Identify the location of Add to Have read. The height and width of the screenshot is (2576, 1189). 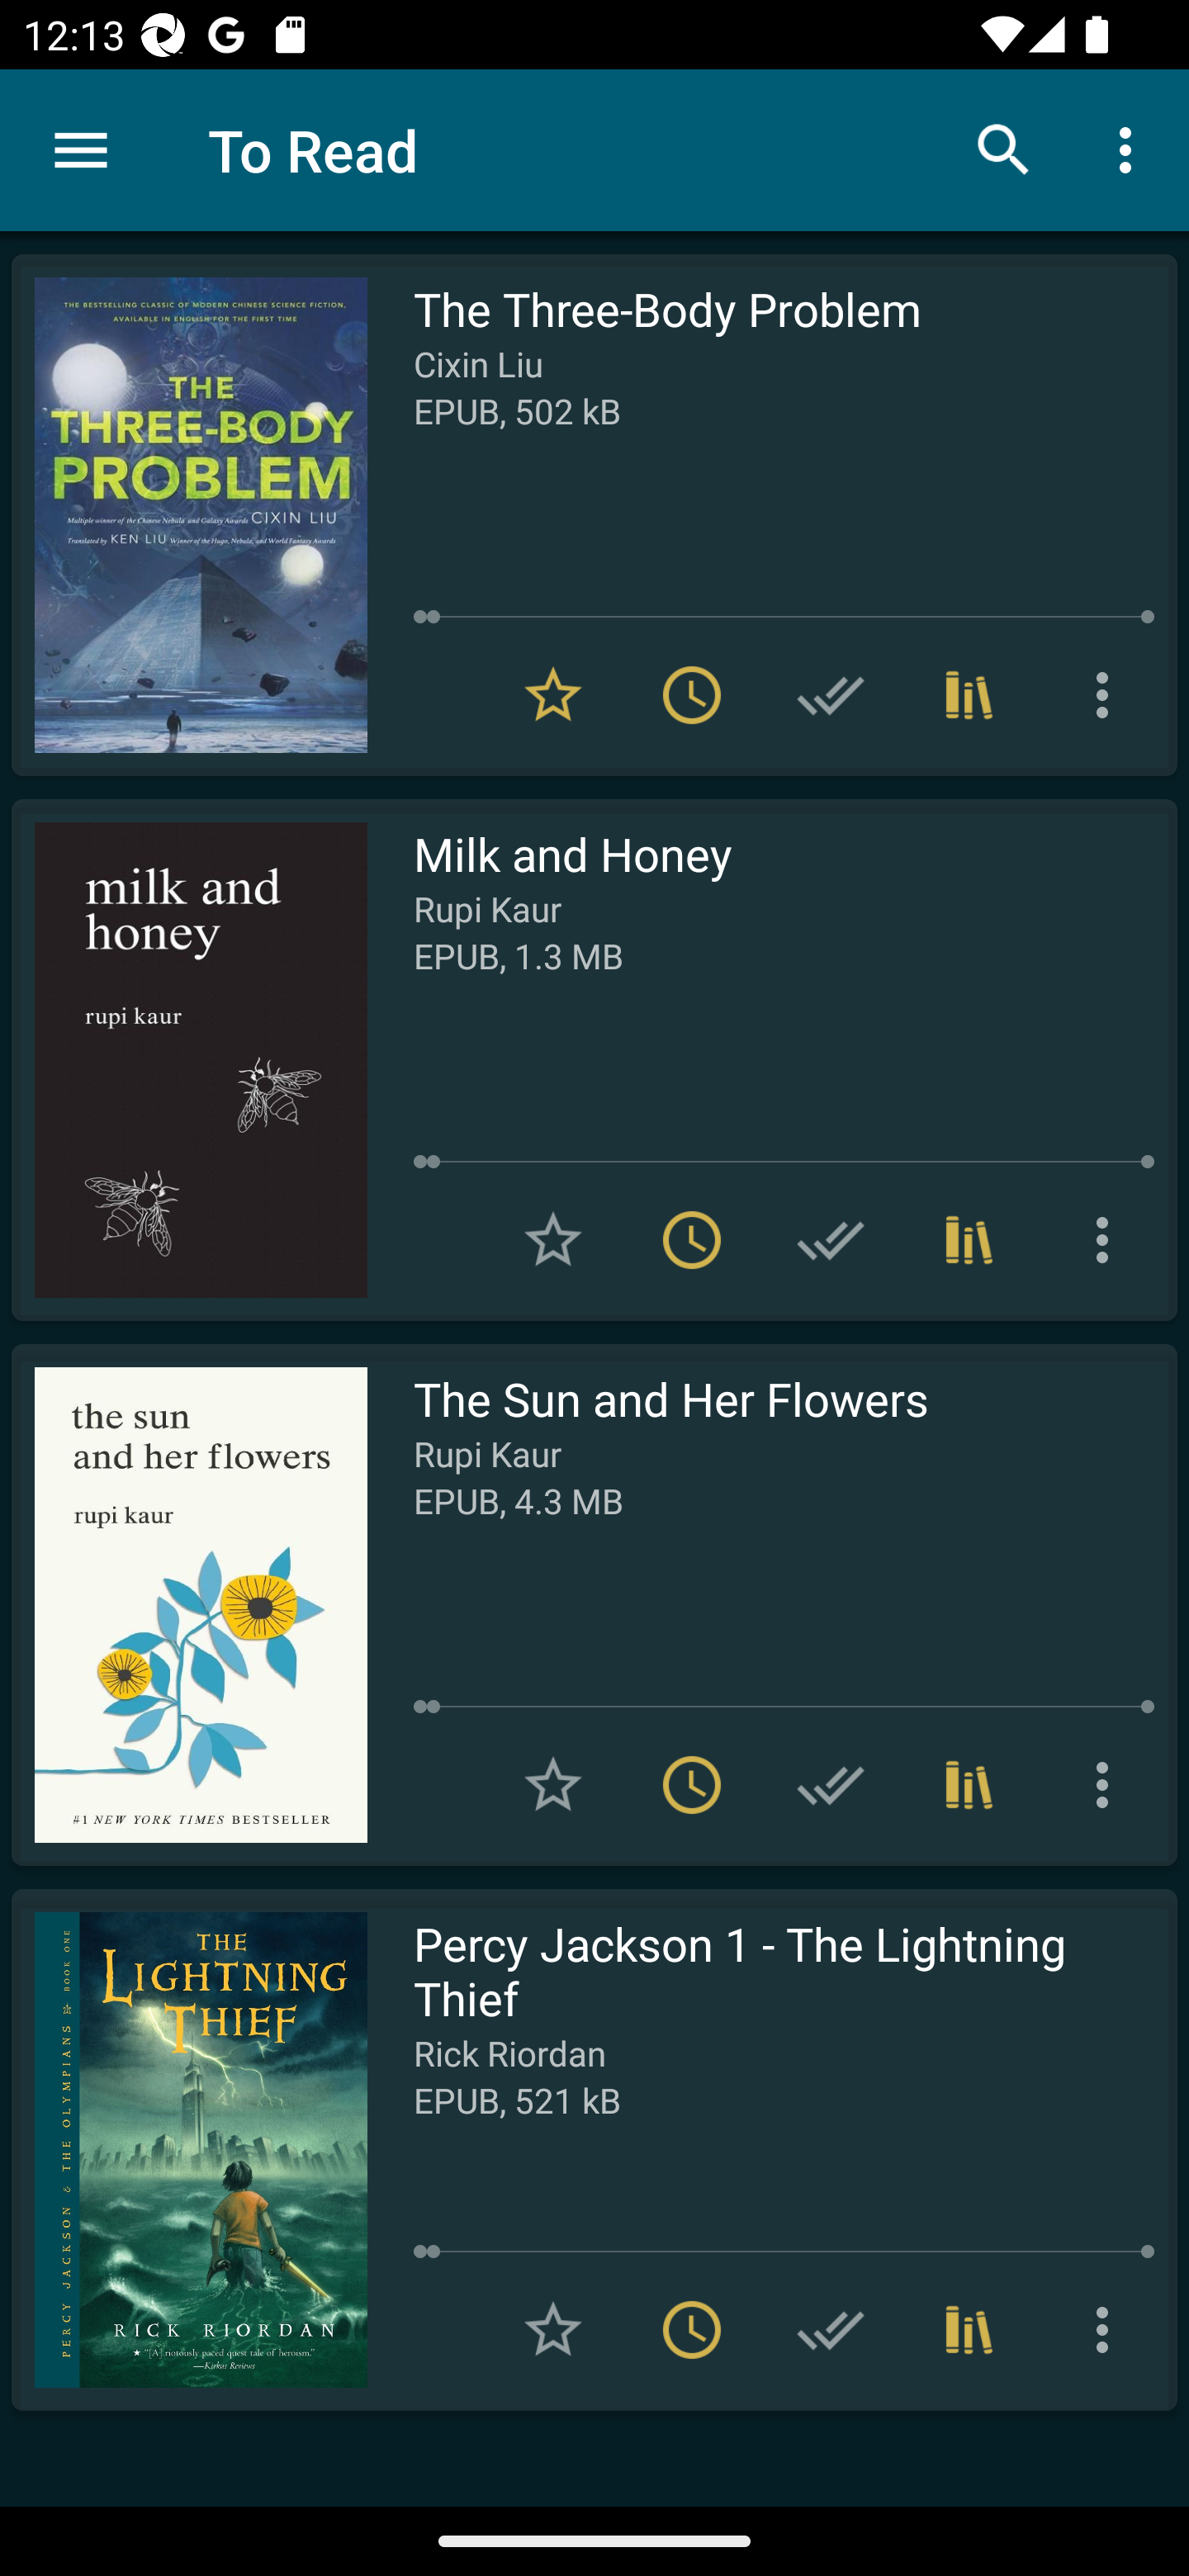
(831, 1238).